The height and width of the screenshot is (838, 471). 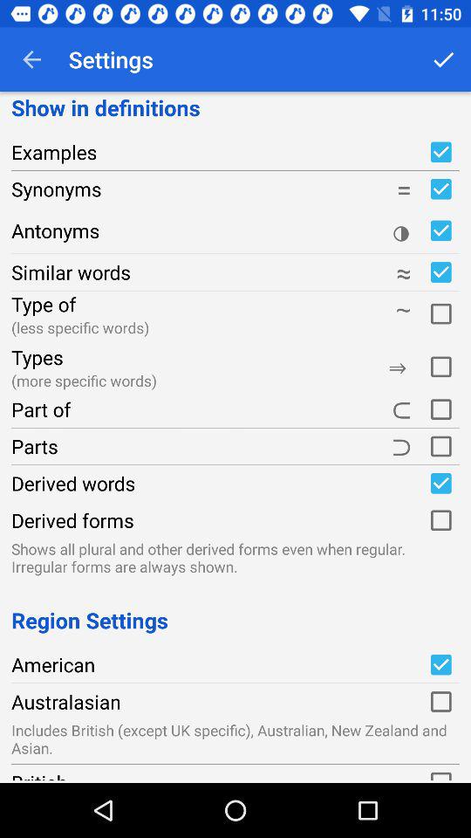 I want to click on show parts option, so click(x=440, y=446).